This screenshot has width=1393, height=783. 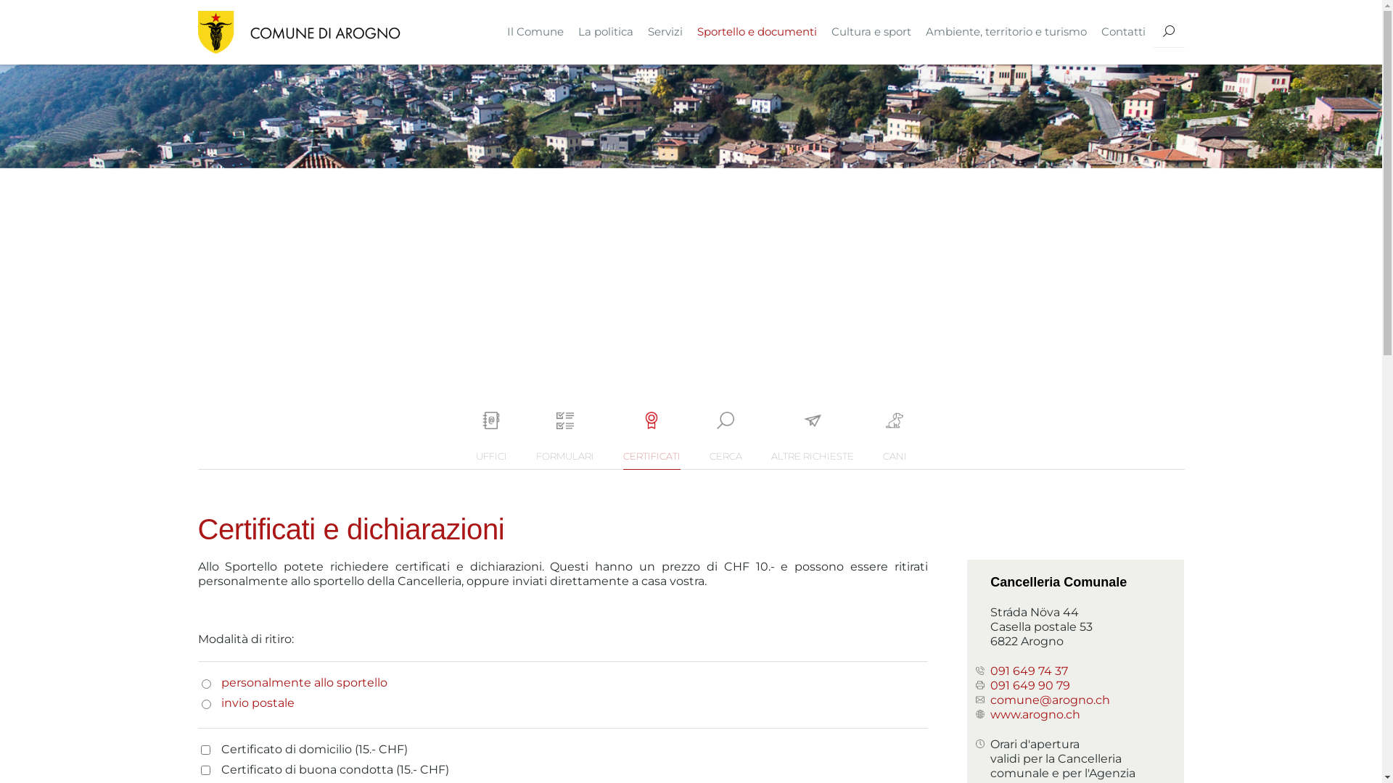 I want to click on 091 649 90 79, so click(x=1030, y=686).